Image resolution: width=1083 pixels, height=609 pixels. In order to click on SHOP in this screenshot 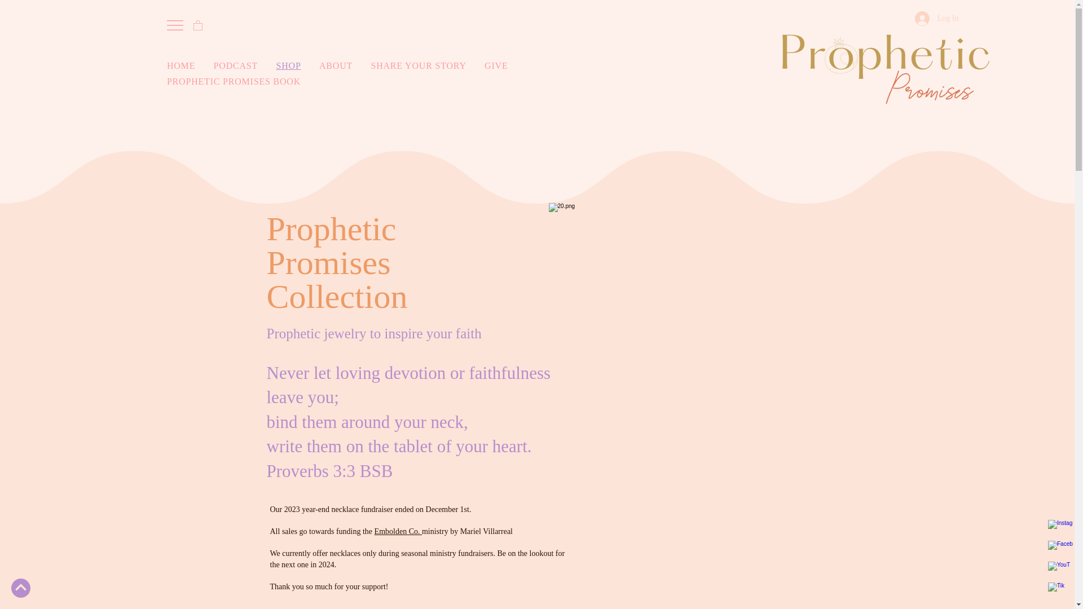, I will do `click(294, 66)`.